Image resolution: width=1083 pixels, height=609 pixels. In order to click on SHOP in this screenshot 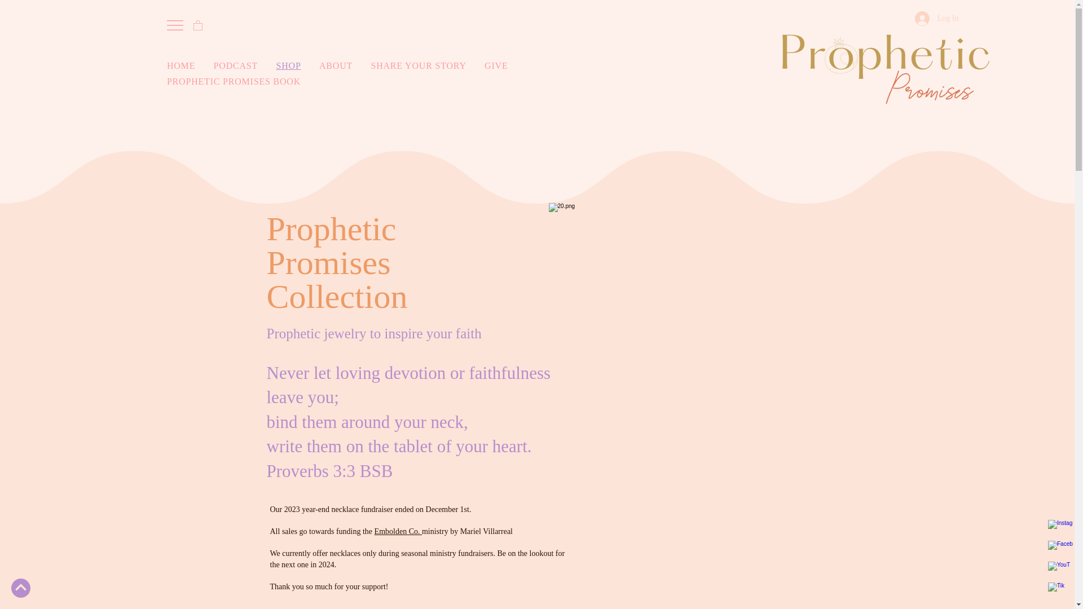, I will do `click(294, 66)`.